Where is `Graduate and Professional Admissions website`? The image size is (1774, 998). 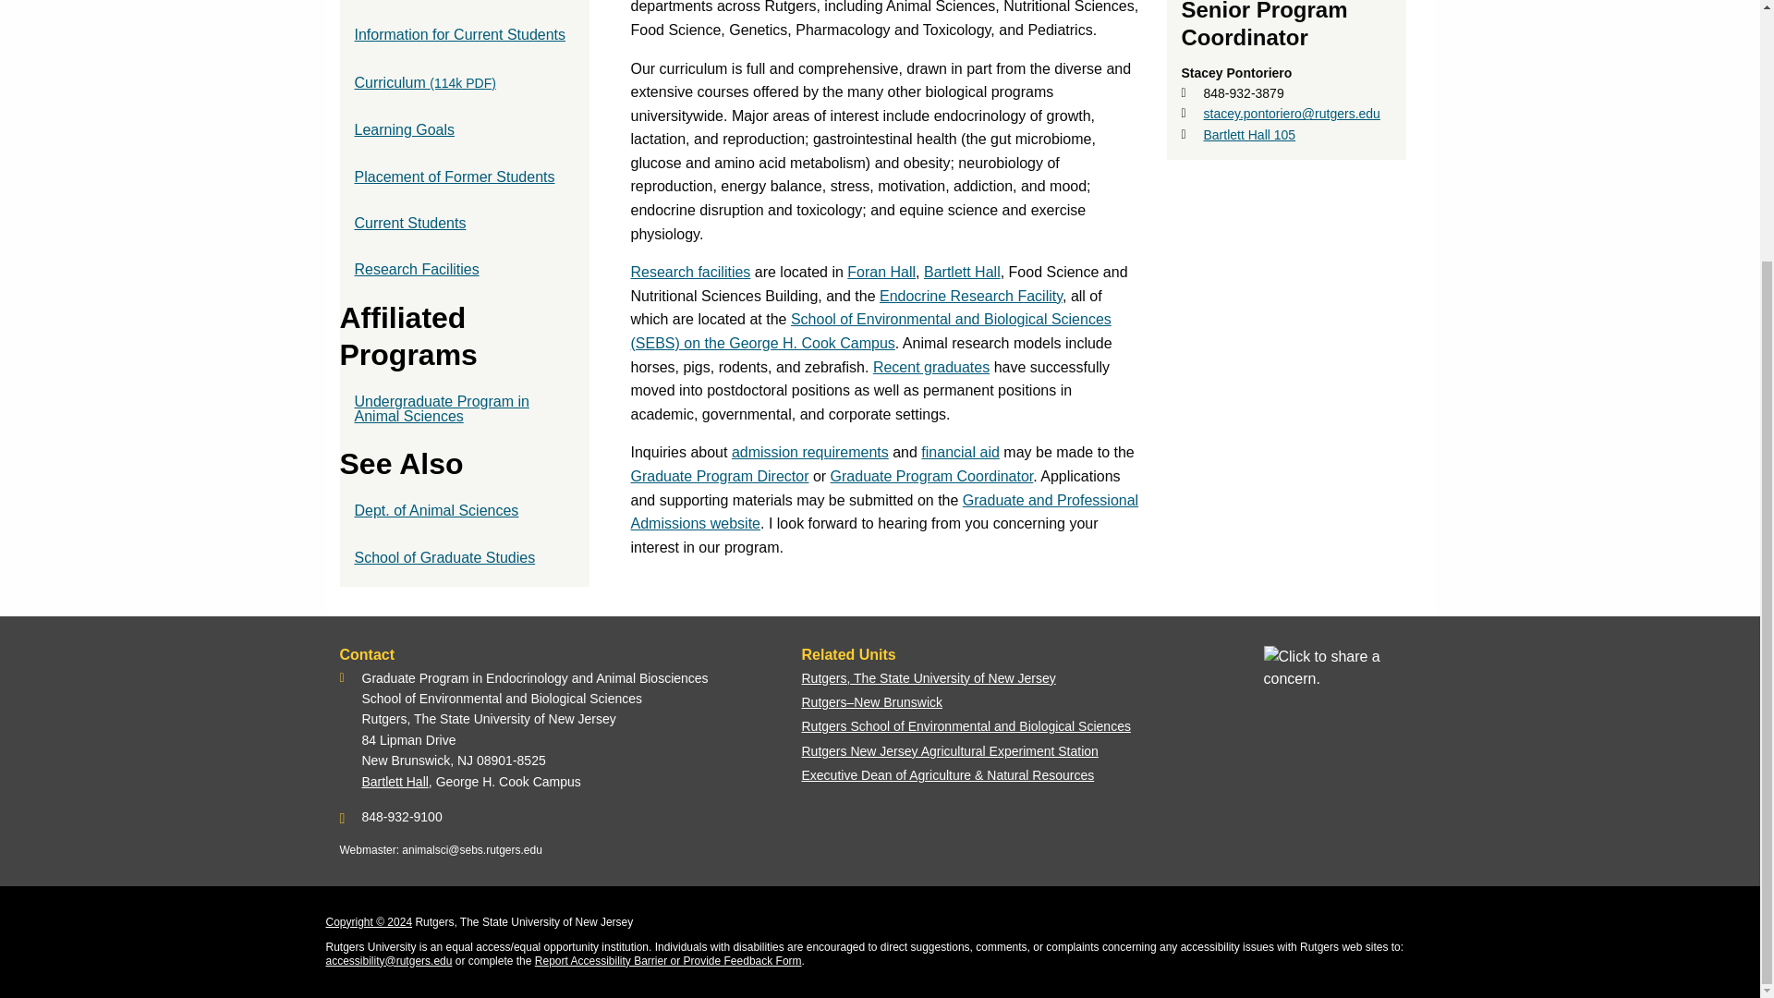 Graduate and Professional Admissions website is located at coordinates (883, 512).